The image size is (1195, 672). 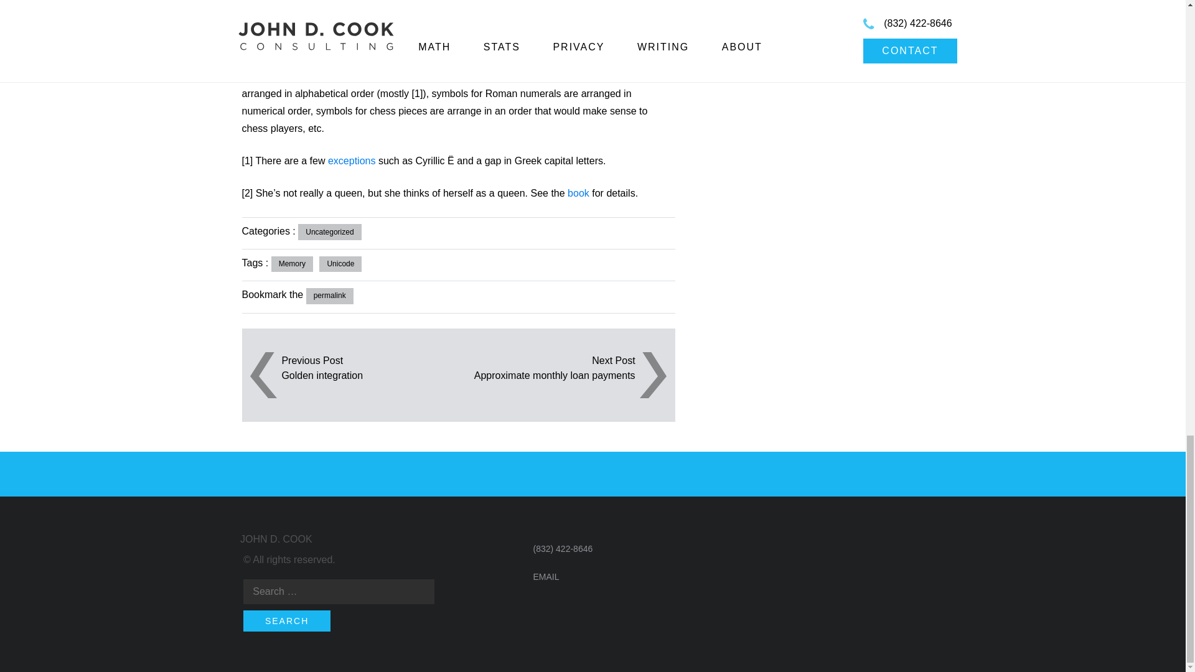 I want to click on Search for:, so click(x=339, y=591).